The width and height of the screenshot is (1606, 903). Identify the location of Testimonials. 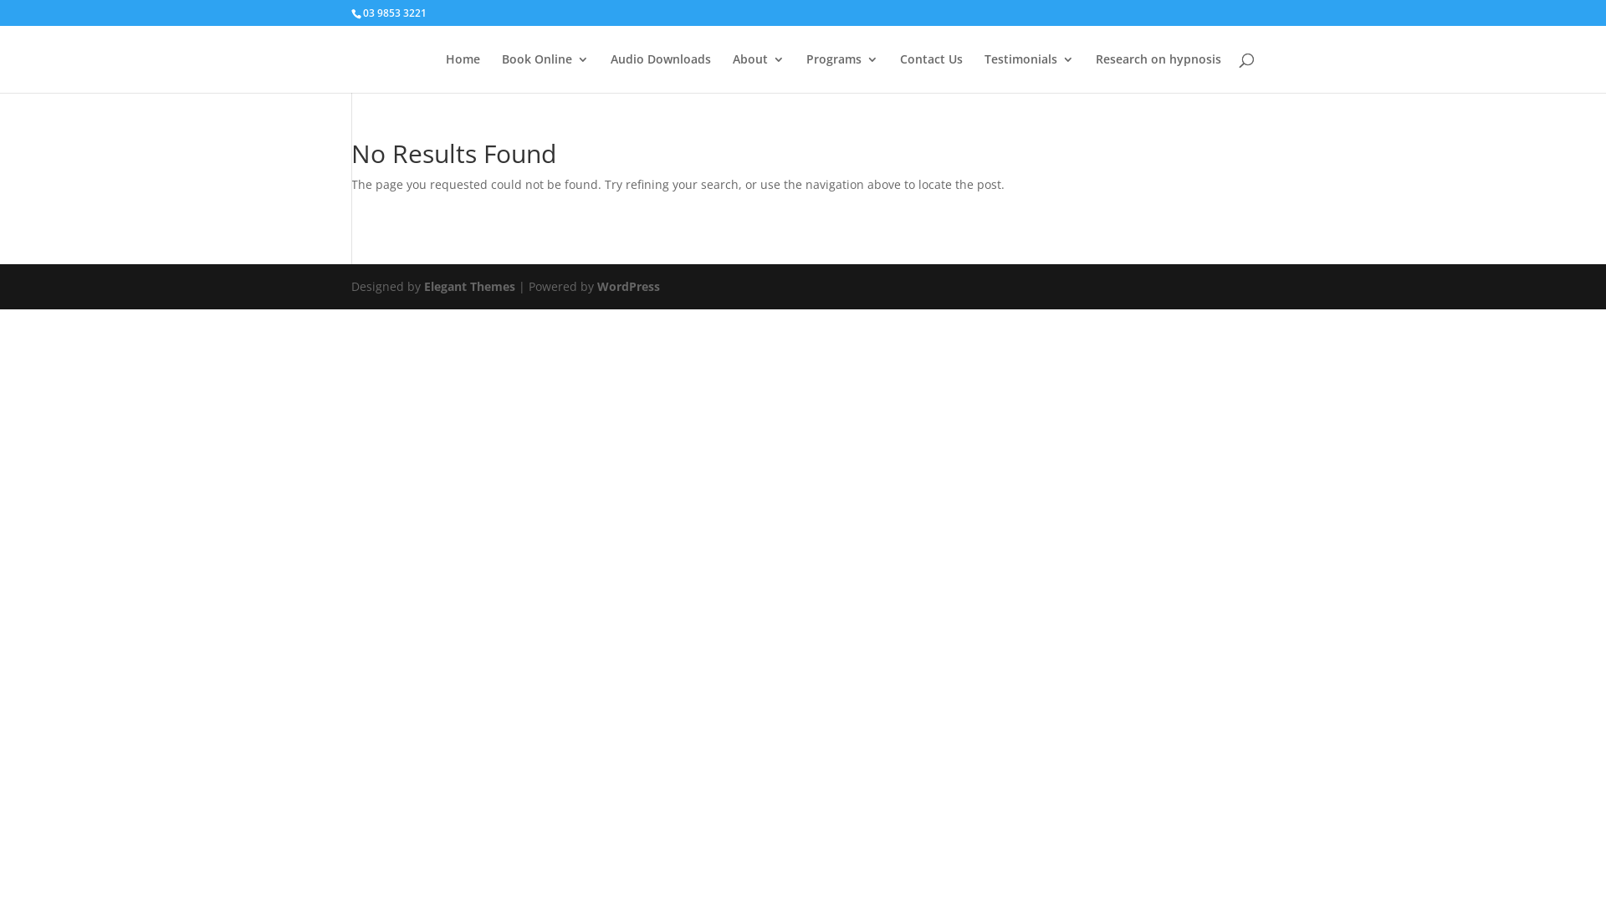
(1029, 74).